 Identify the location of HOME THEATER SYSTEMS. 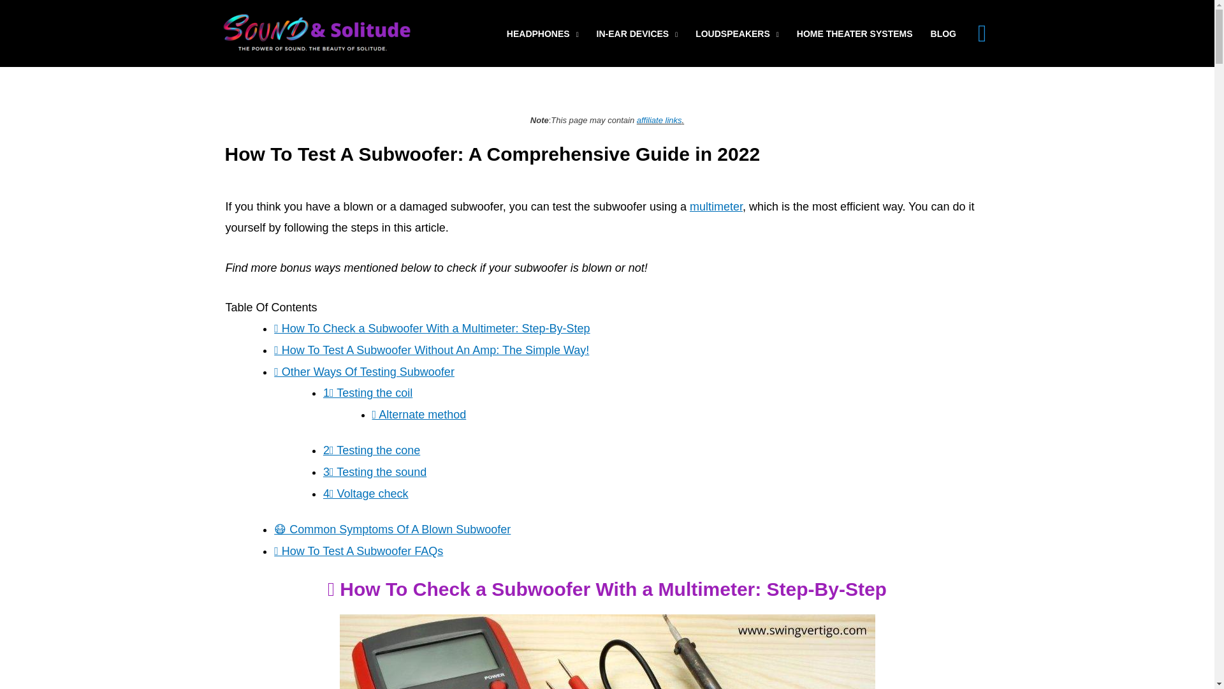
(854, 33).